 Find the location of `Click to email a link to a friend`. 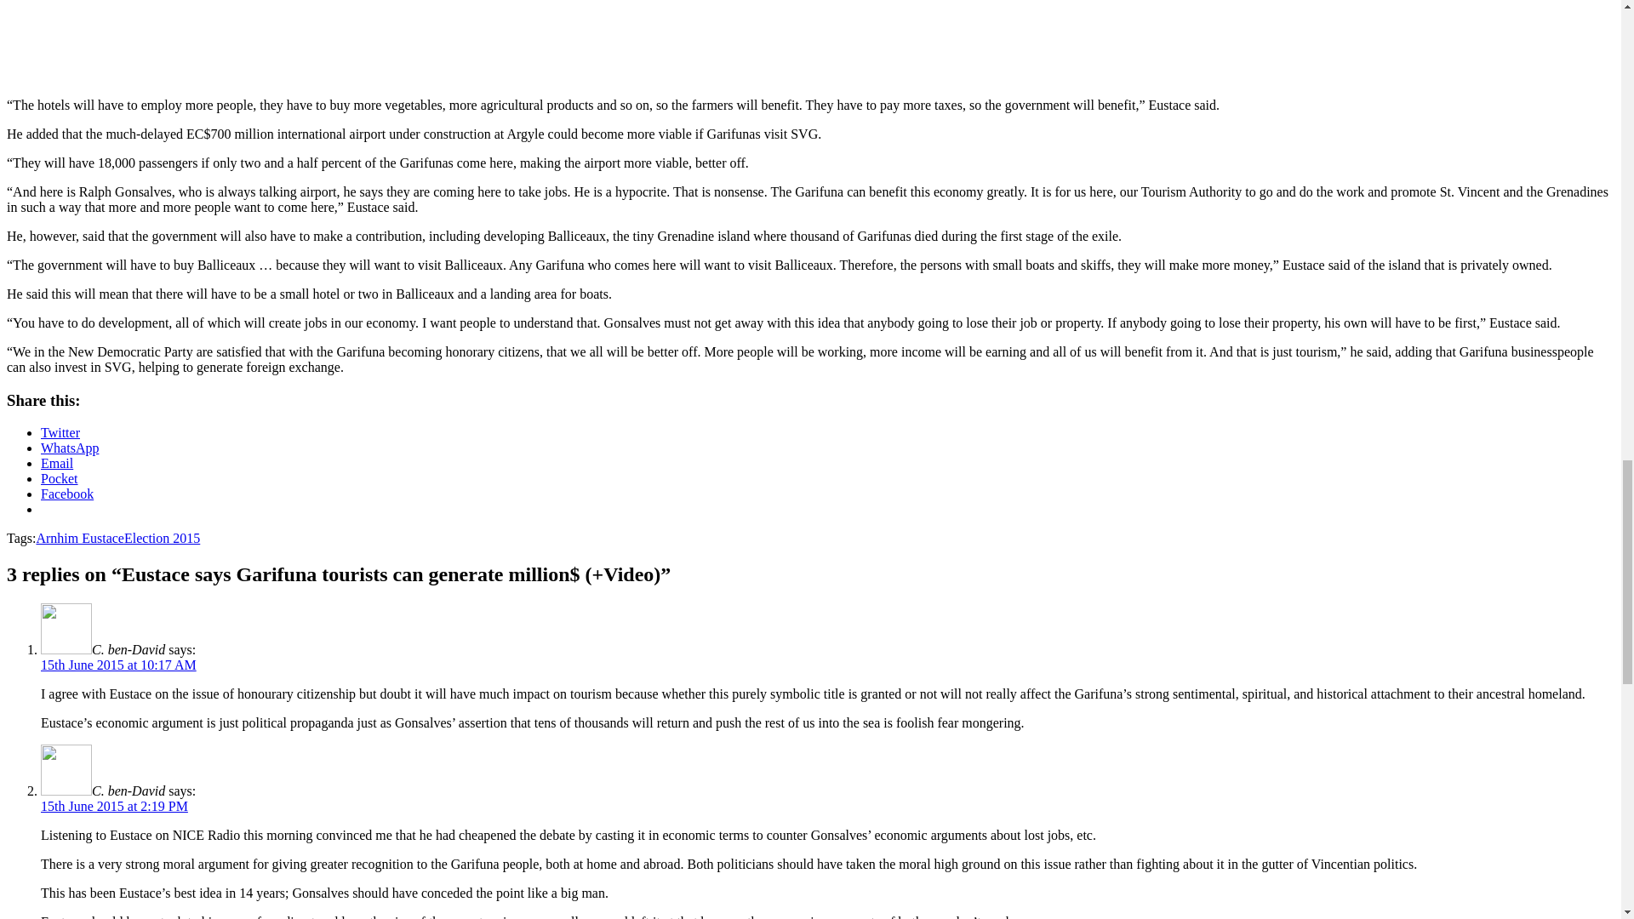

Click to email a link to a friend is located at coordinates (57, 463).